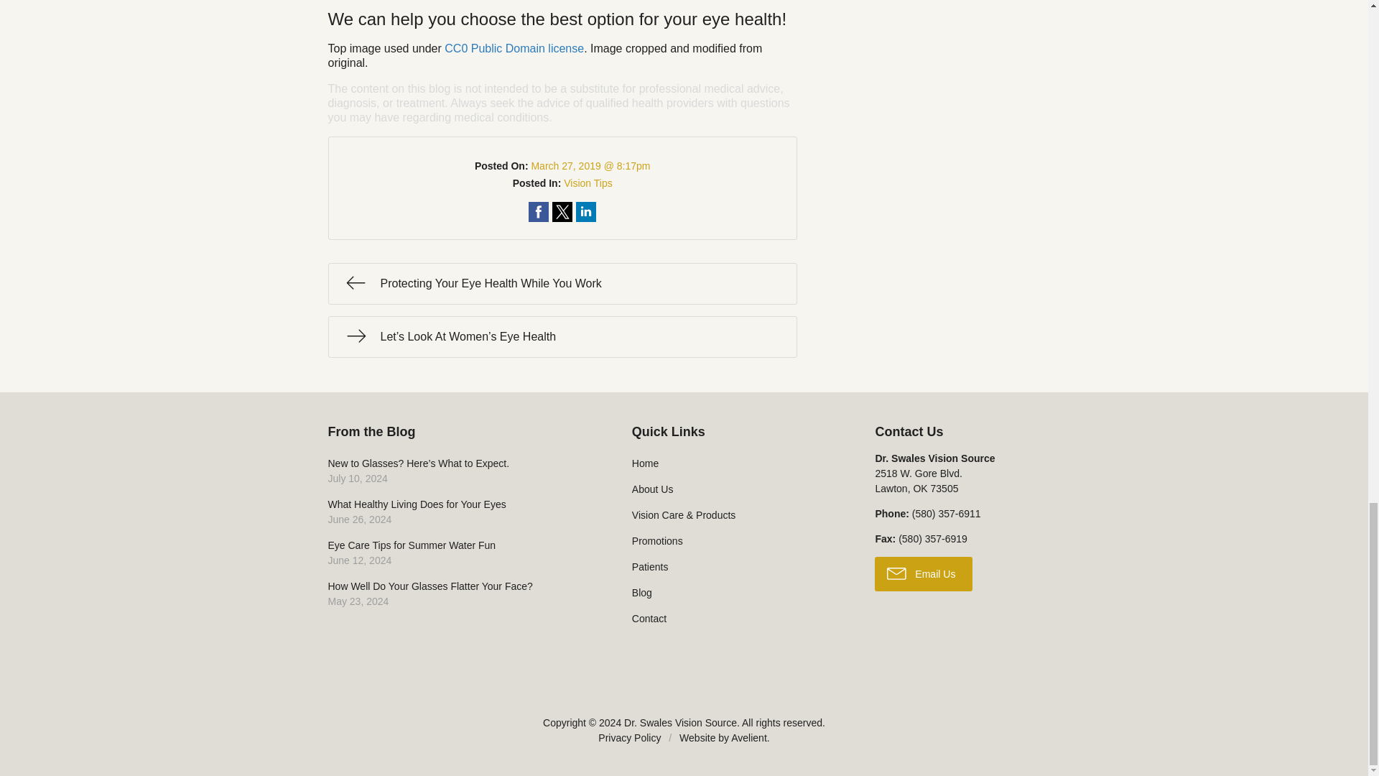 The image size is (1379, 776). I want to click on Powered by Avelient, so click(586, 211).